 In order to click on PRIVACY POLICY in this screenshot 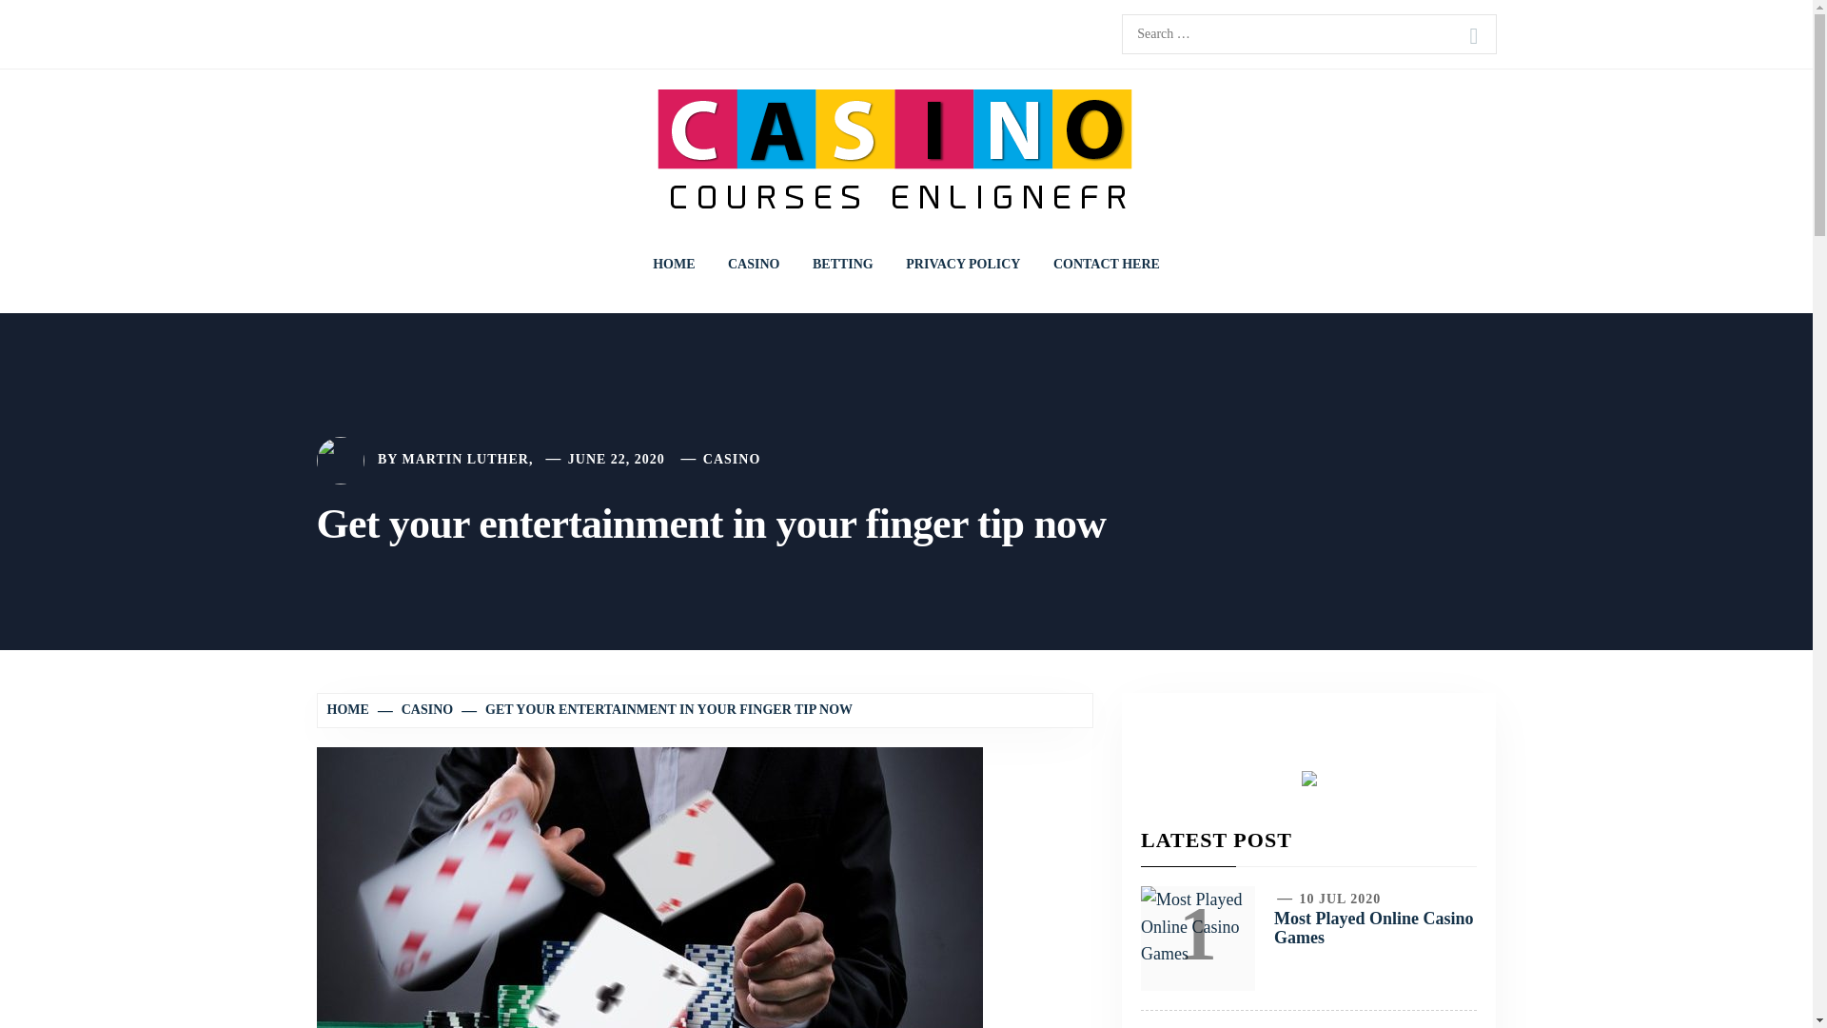, I will do `click(962, 265)`.